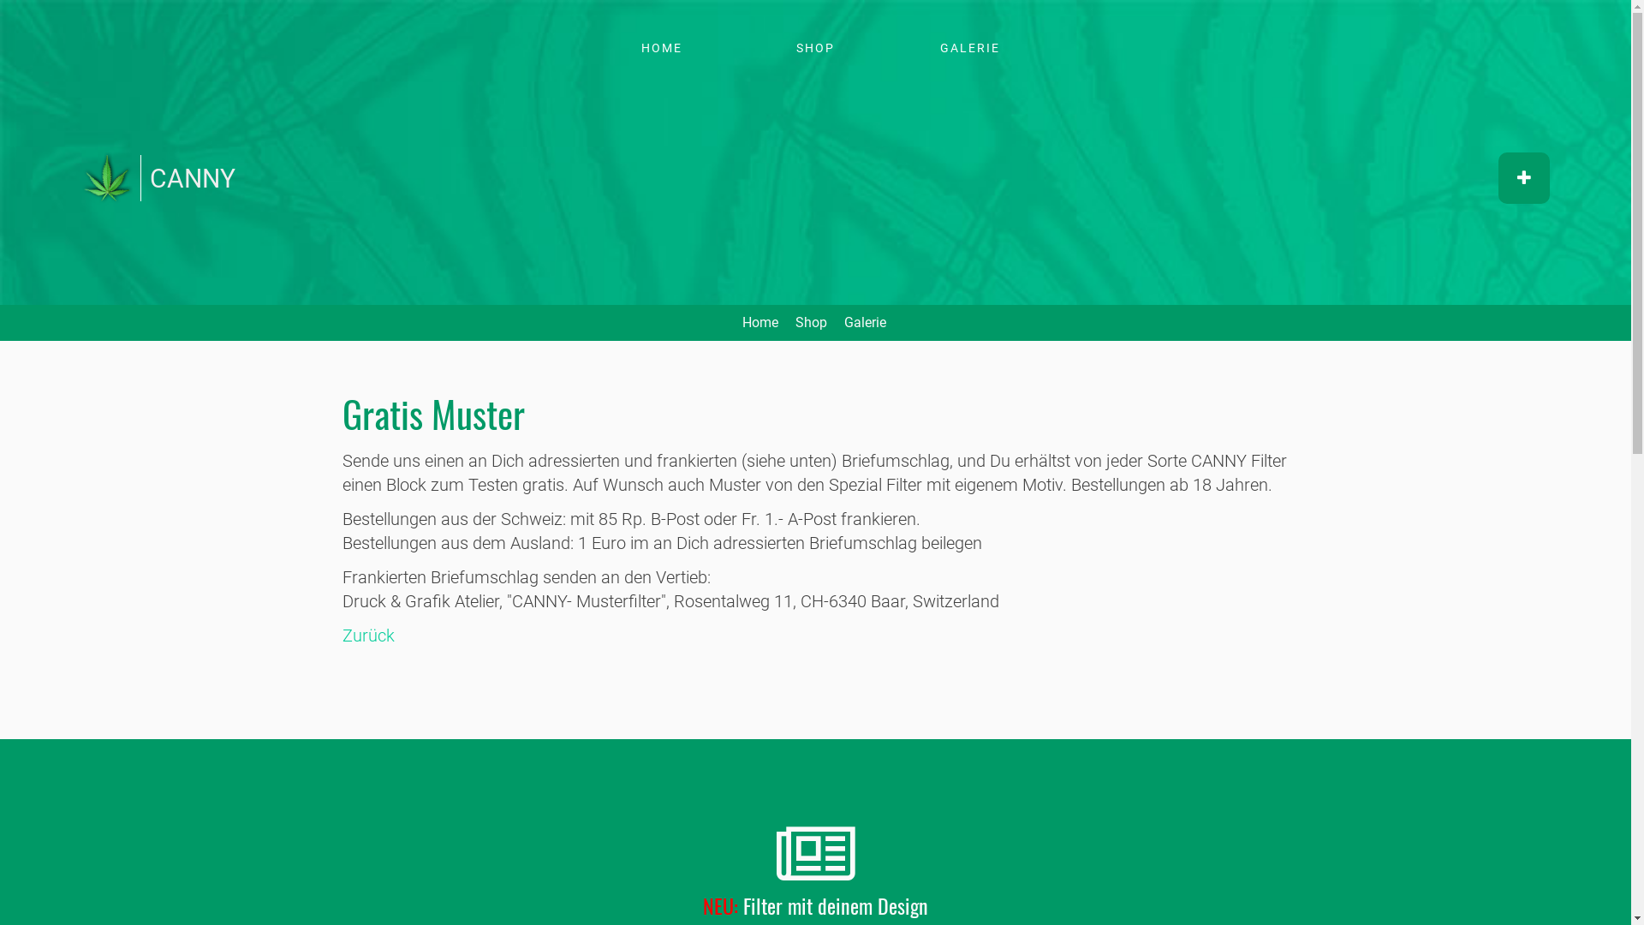 The image size is (1644, 925). I want to click on SHOP, so click(815, 48).